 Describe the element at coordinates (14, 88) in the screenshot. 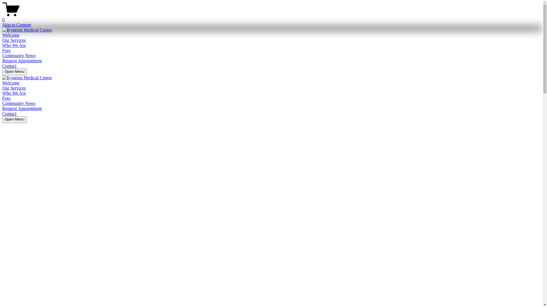

I see `Our Services` at that location.